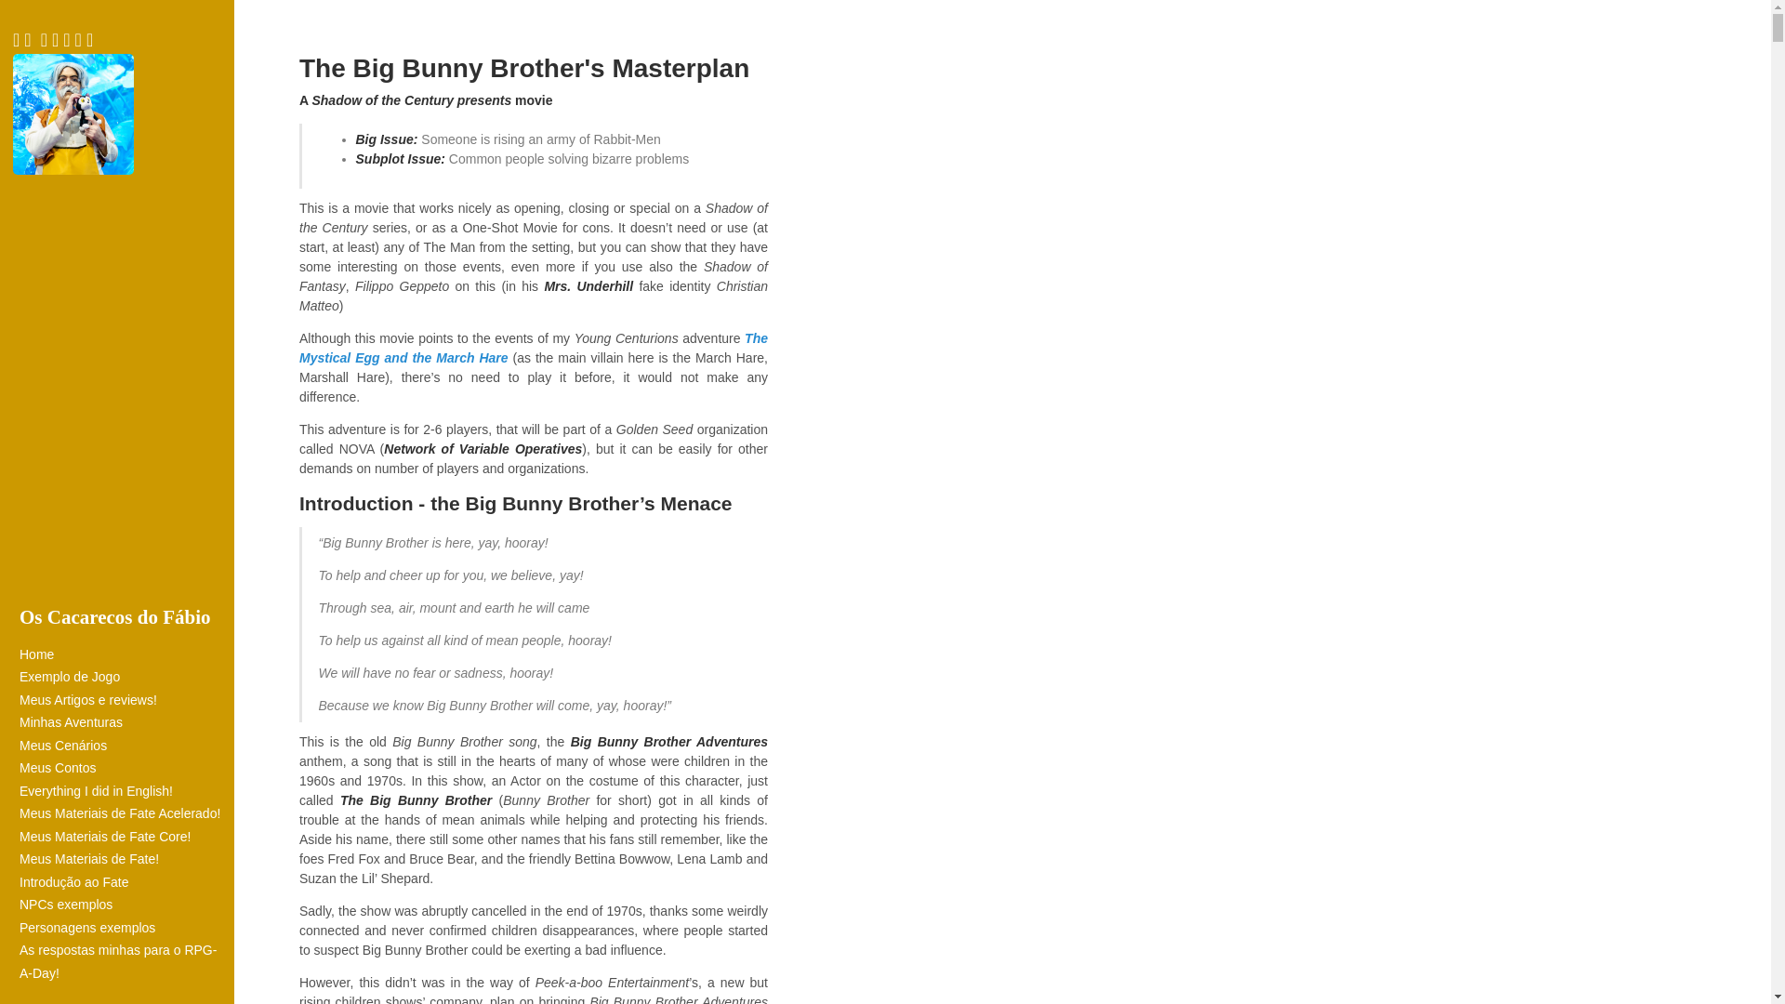 The height and width of the screenshot is (1004, 1785). What do you see at coordinates (124, 790) in the screenshot?
I see `Everything I did in English!` at bounding box center [124, 790].